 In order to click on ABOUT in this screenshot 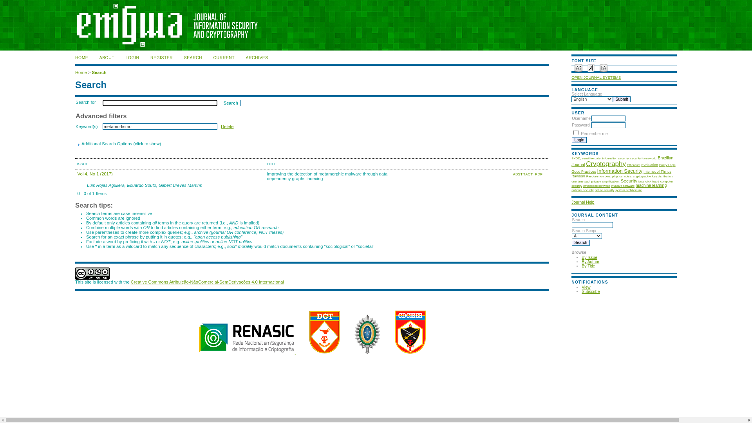, I will do `click(107, 58)`.